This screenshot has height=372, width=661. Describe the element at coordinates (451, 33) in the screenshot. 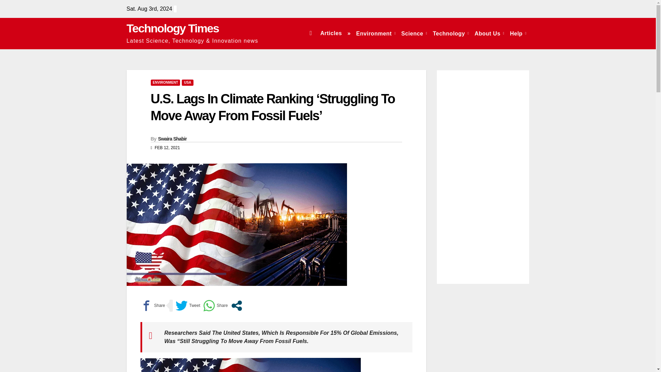

I see `Technology` at that location.